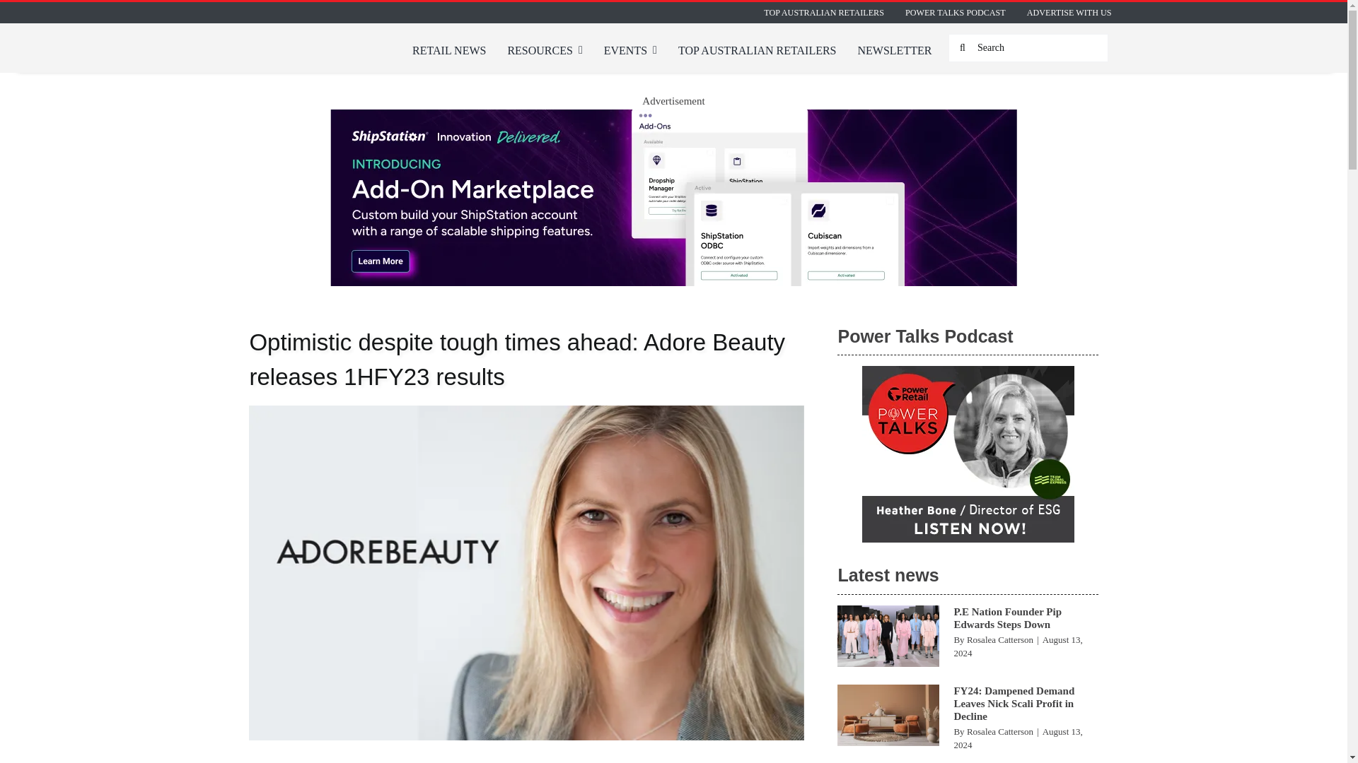 The height and width of the screenshot is (763, 1358). I want to click on Posts by Rosalea Catterson, so click(1000, 639).